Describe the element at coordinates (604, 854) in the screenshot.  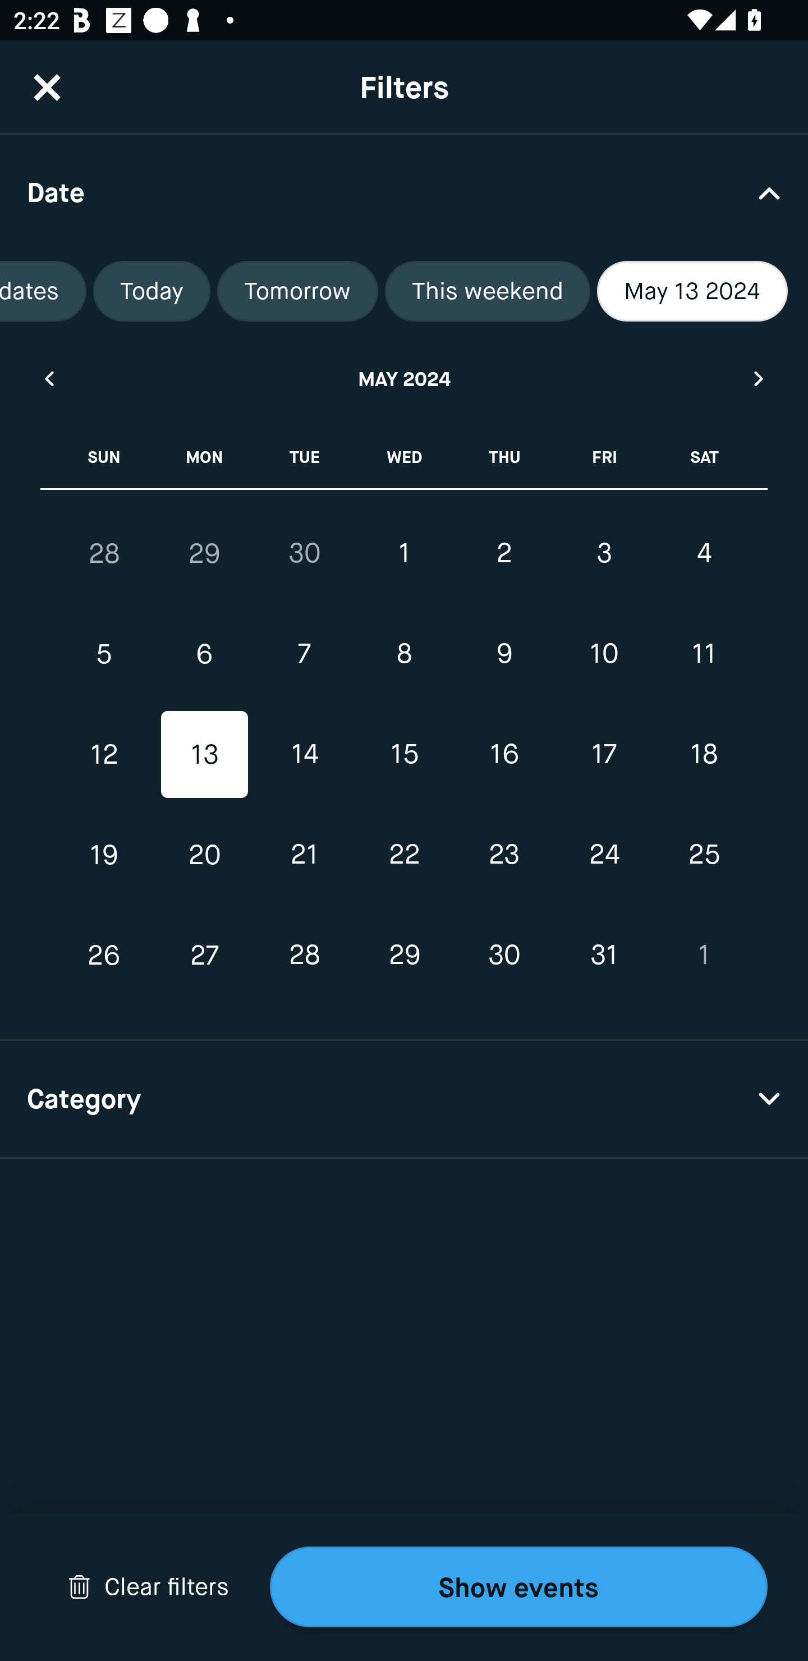
I see `24` at that location.